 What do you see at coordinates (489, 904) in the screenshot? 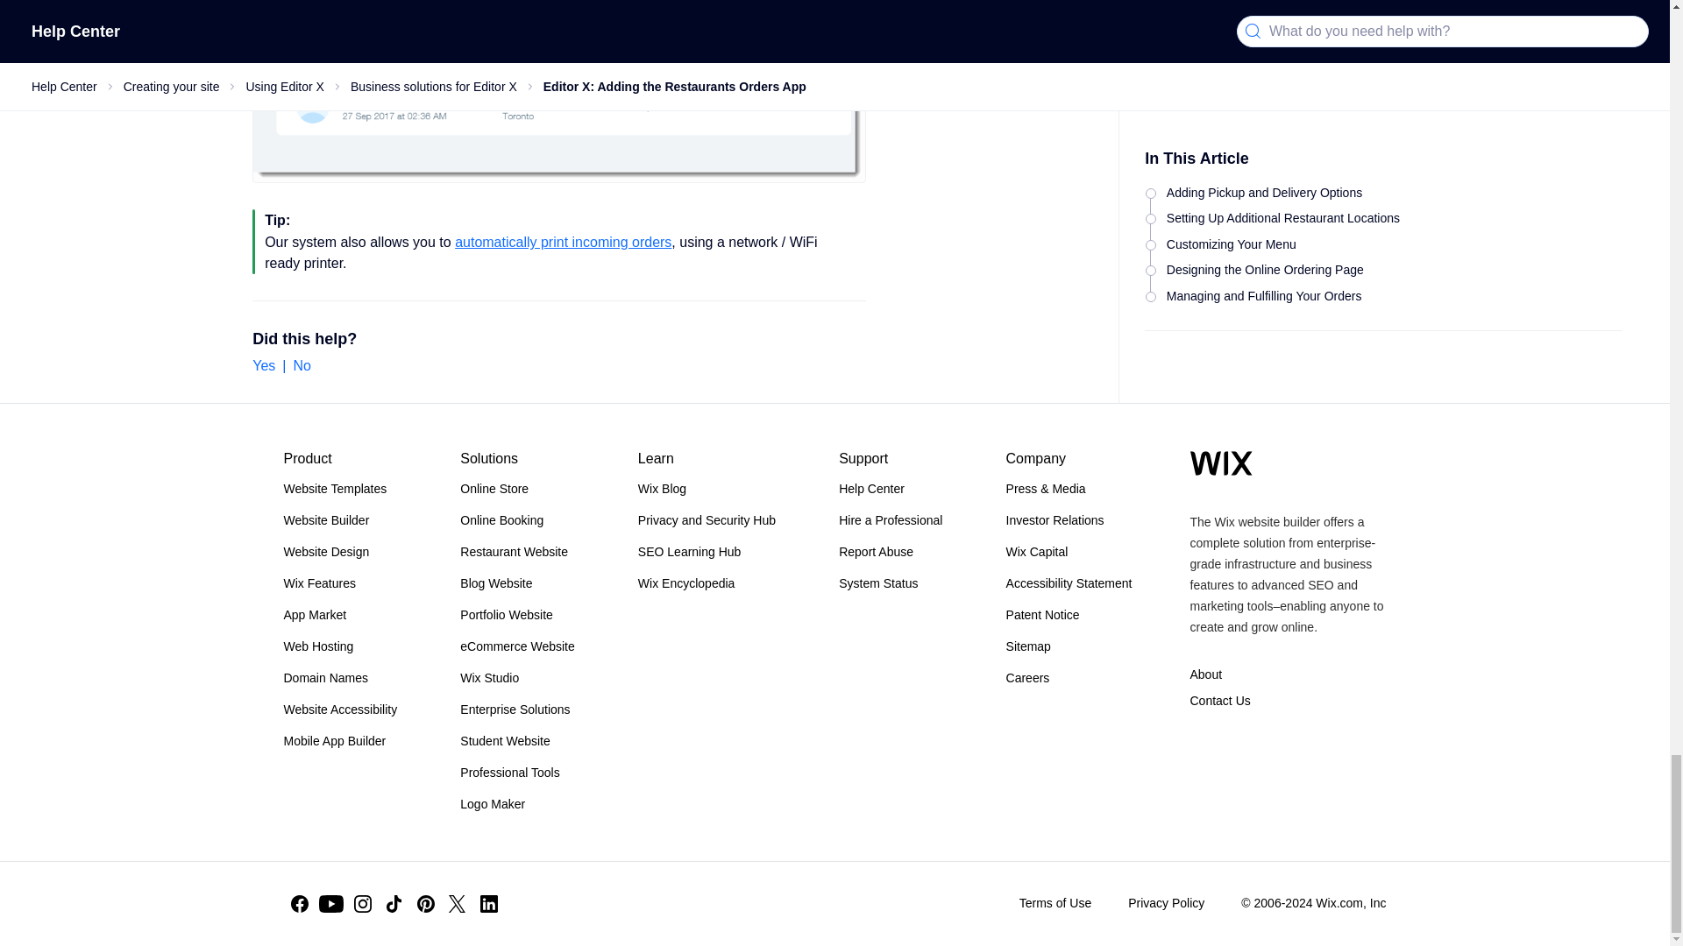
I see `Linkedin` at bounding box center [489, 904].